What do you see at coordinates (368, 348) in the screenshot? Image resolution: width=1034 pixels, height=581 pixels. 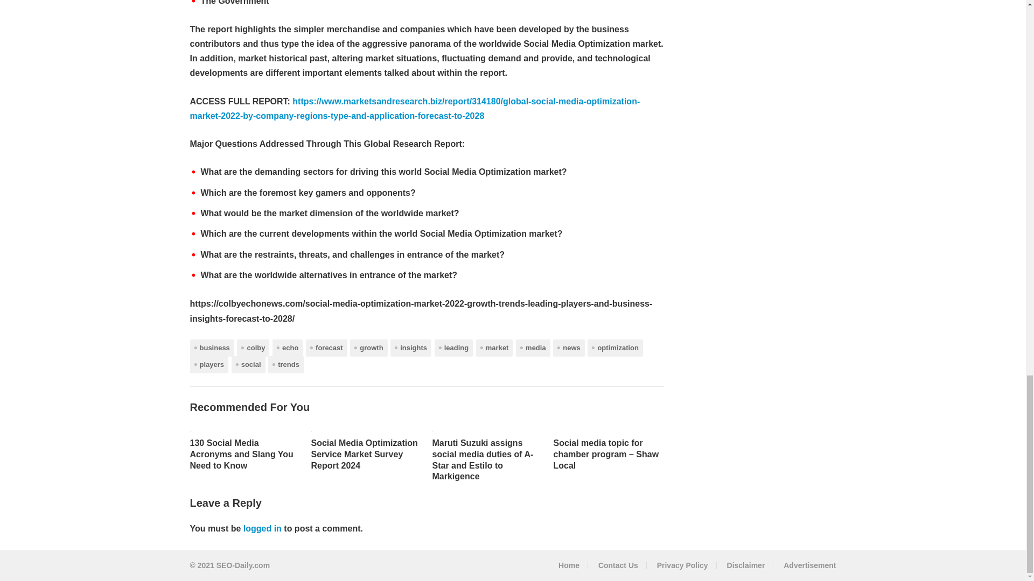 I see `growth` at bounding box center [368, 348].